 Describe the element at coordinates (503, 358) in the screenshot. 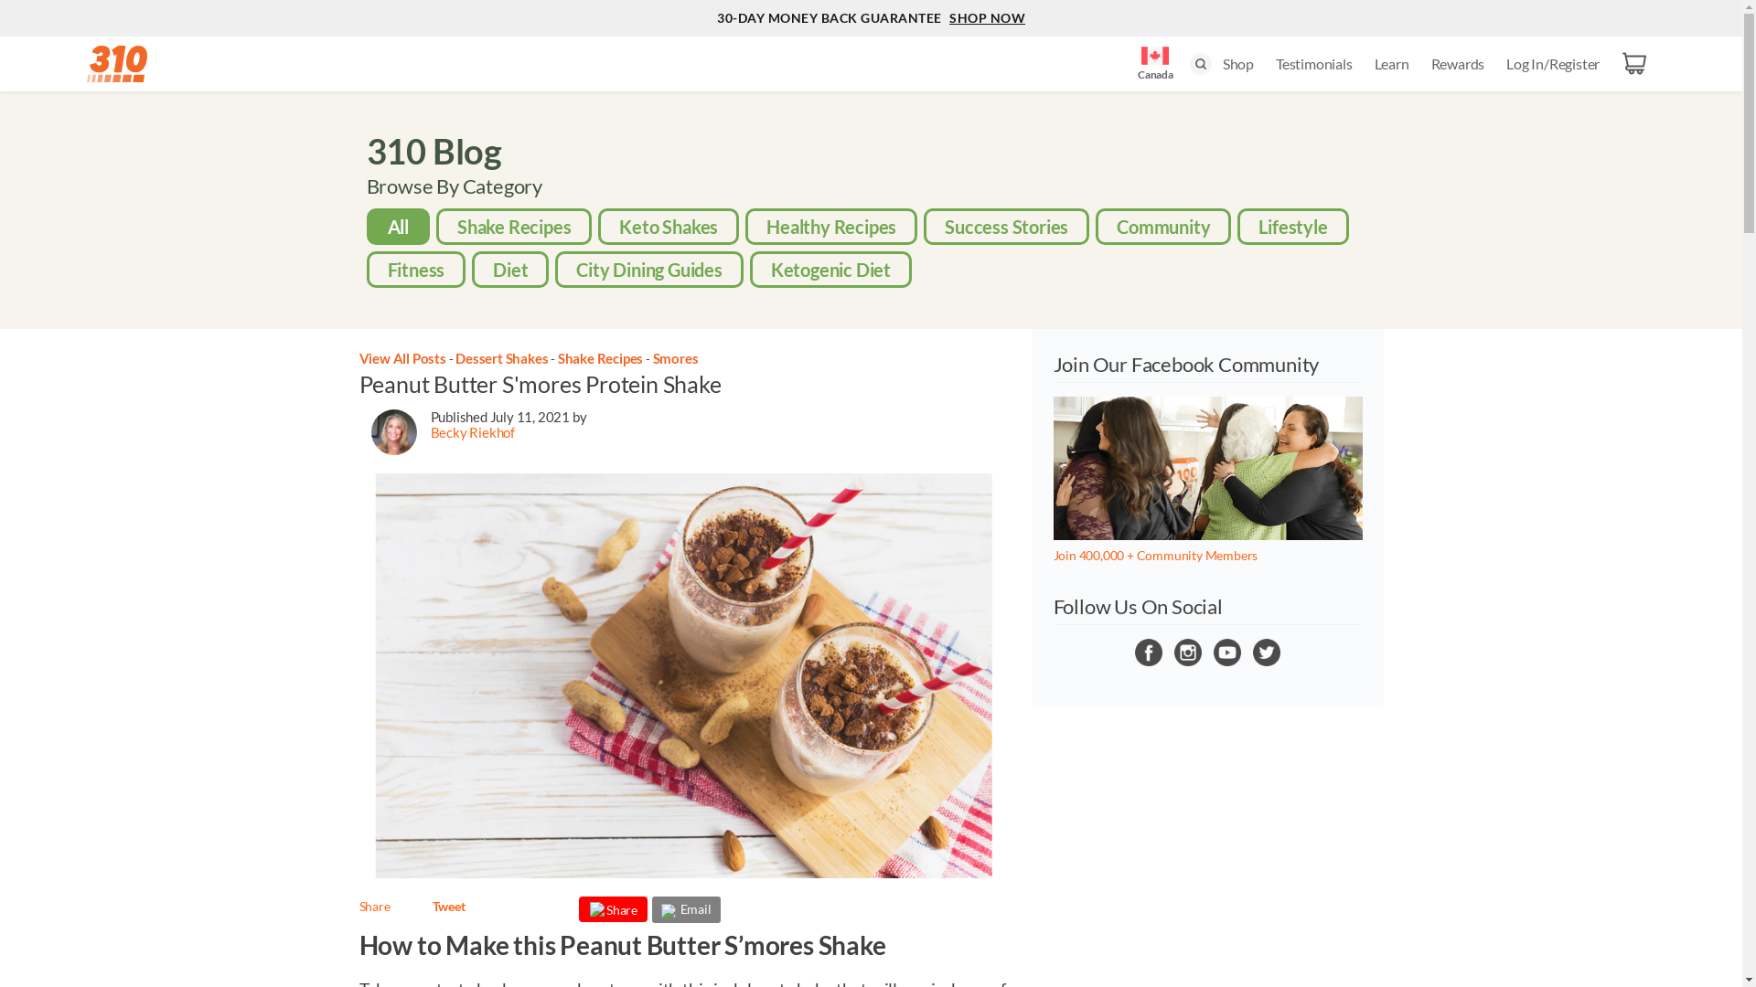

I see `Dessert Shakes` at that location.